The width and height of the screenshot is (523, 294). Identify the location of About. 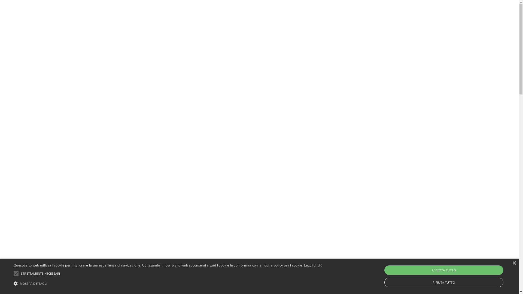
(224, 14).